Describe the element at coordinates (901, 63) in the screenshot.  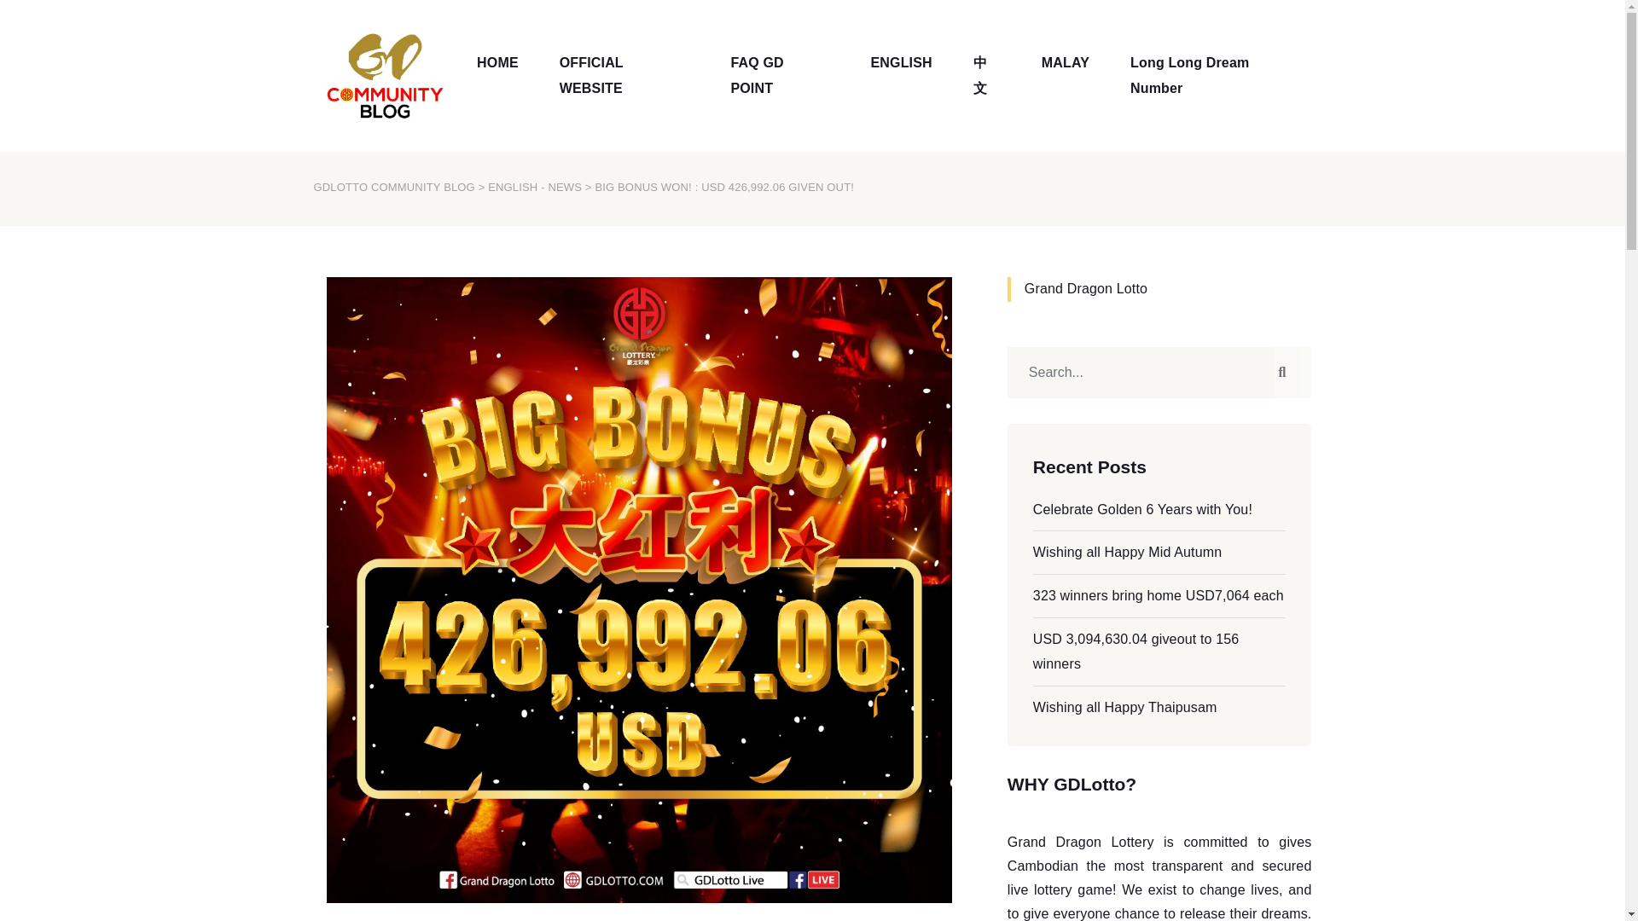
I see `ENGLISH` at that location.